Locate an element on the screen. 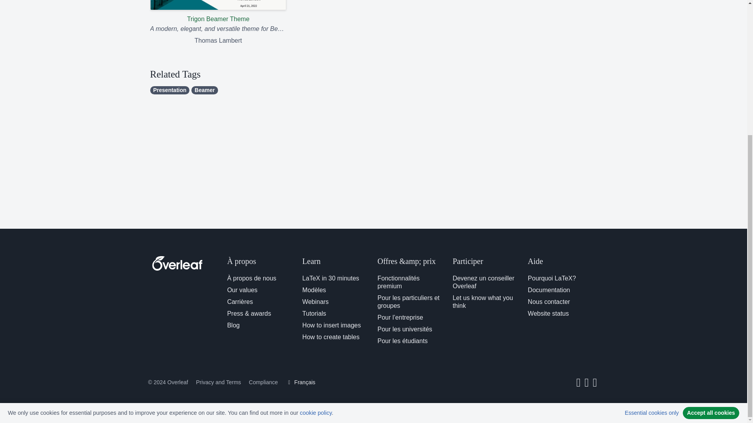 The image size is (753, 423). LaTeX in 30 minutes is located at coordinates (331, 278).